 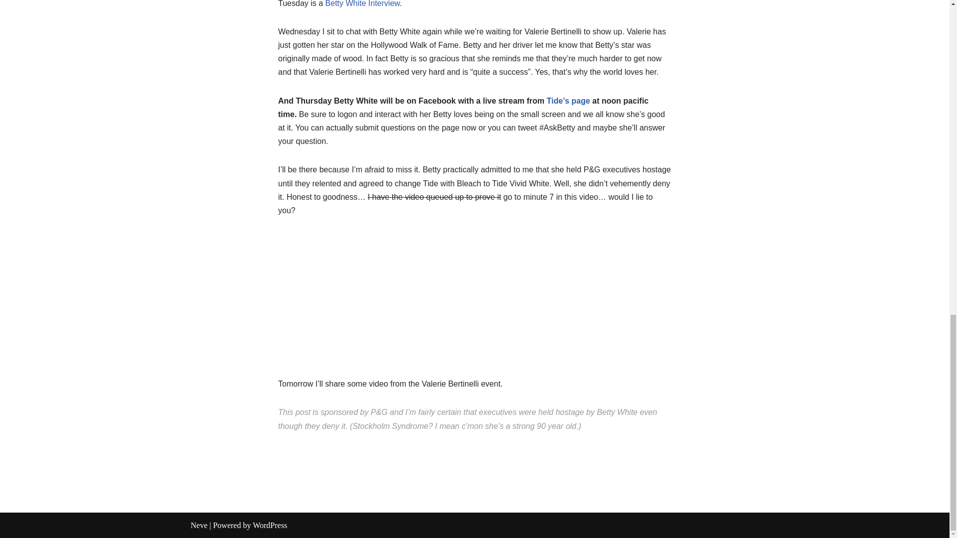 What do you see at coordinates (270, 525) in the screenshot?
I see `WordPress` at bounding box center [270, 525].